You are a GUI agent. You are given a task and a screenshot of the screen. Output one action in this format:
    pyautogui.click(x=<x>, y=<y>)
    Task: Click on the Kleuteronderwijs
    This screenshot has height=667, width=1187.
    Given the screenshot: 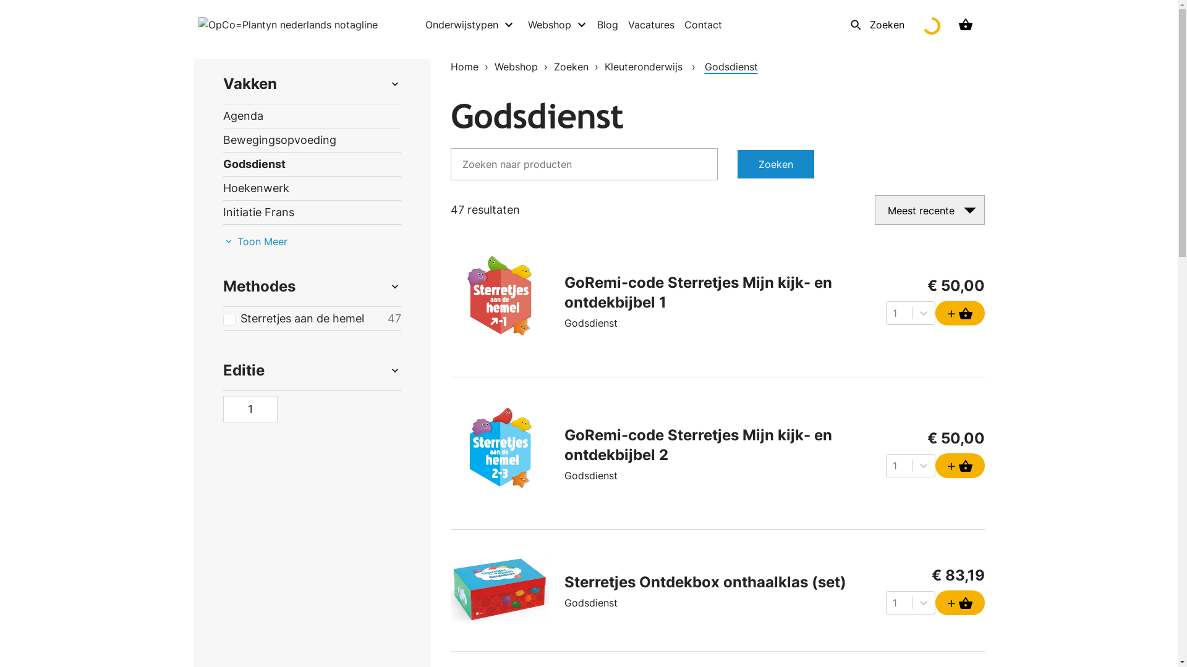 What is the action you would take?
    pyautogui.click(x=644, y=67)
    